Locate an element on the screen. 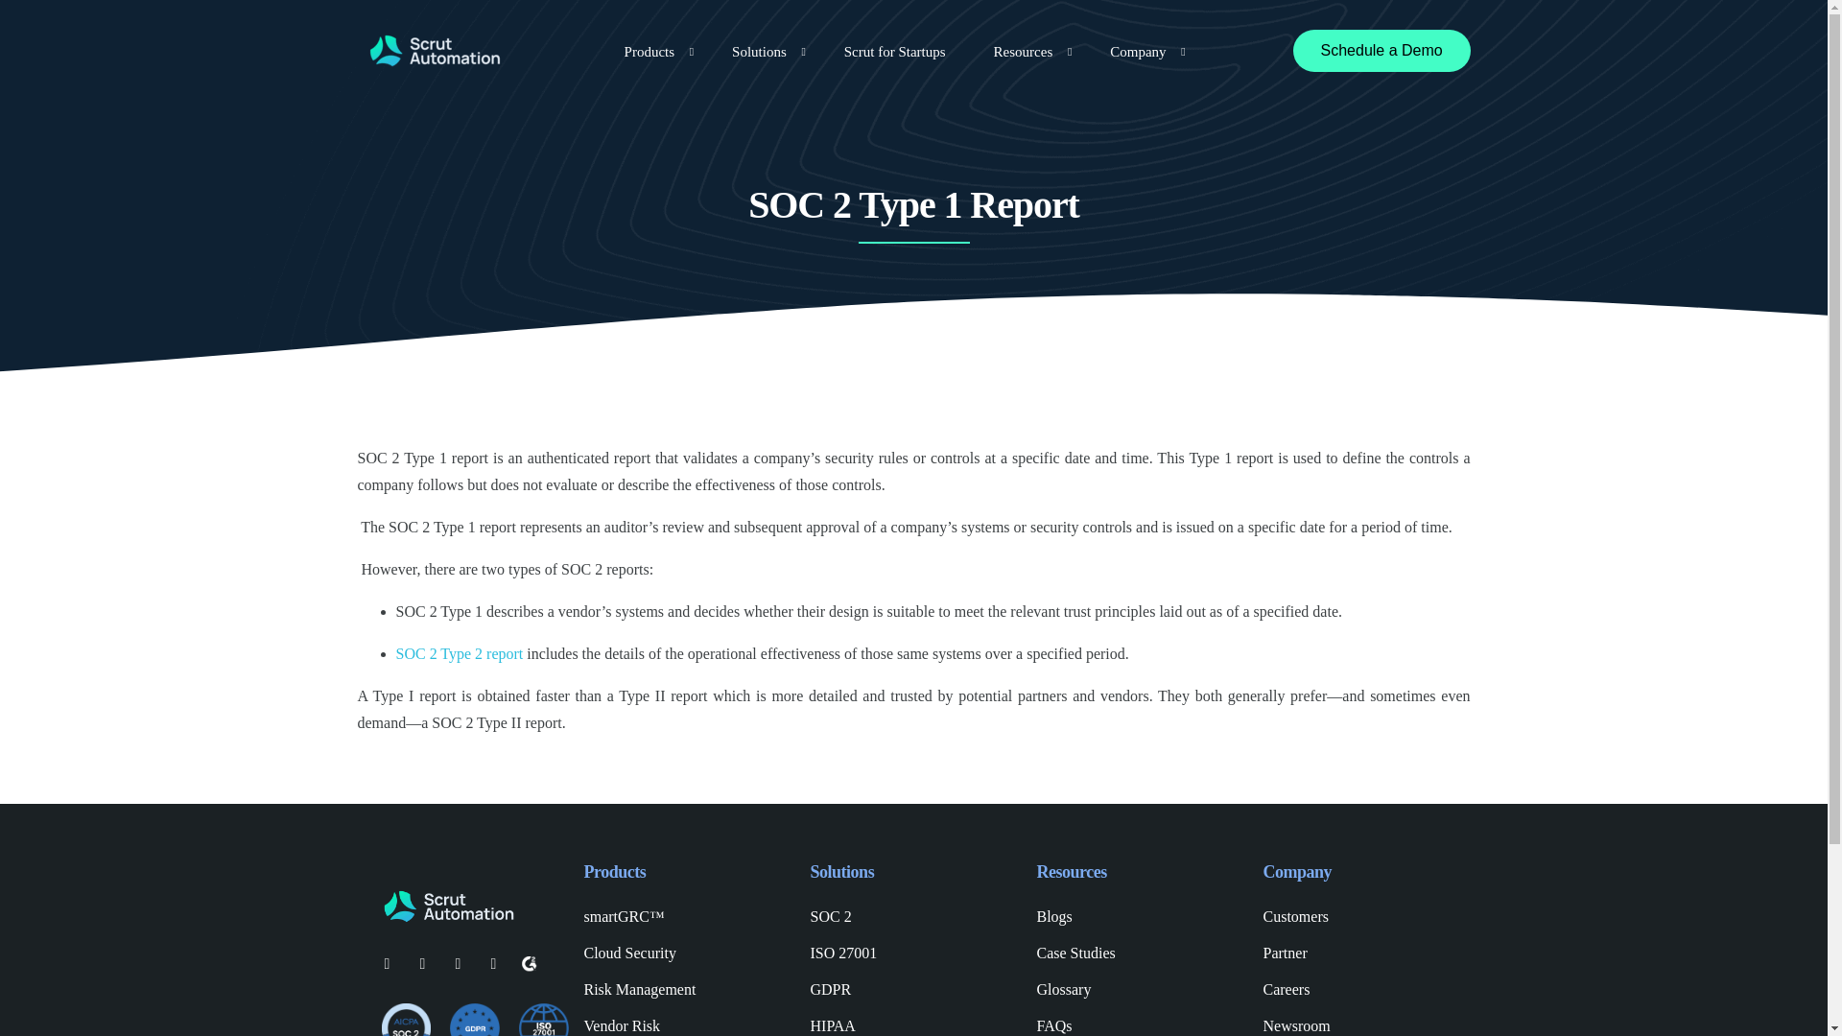 This screenshot has height=1036, width=1842. Scrut for Startups is located at coordinates (894, 50).